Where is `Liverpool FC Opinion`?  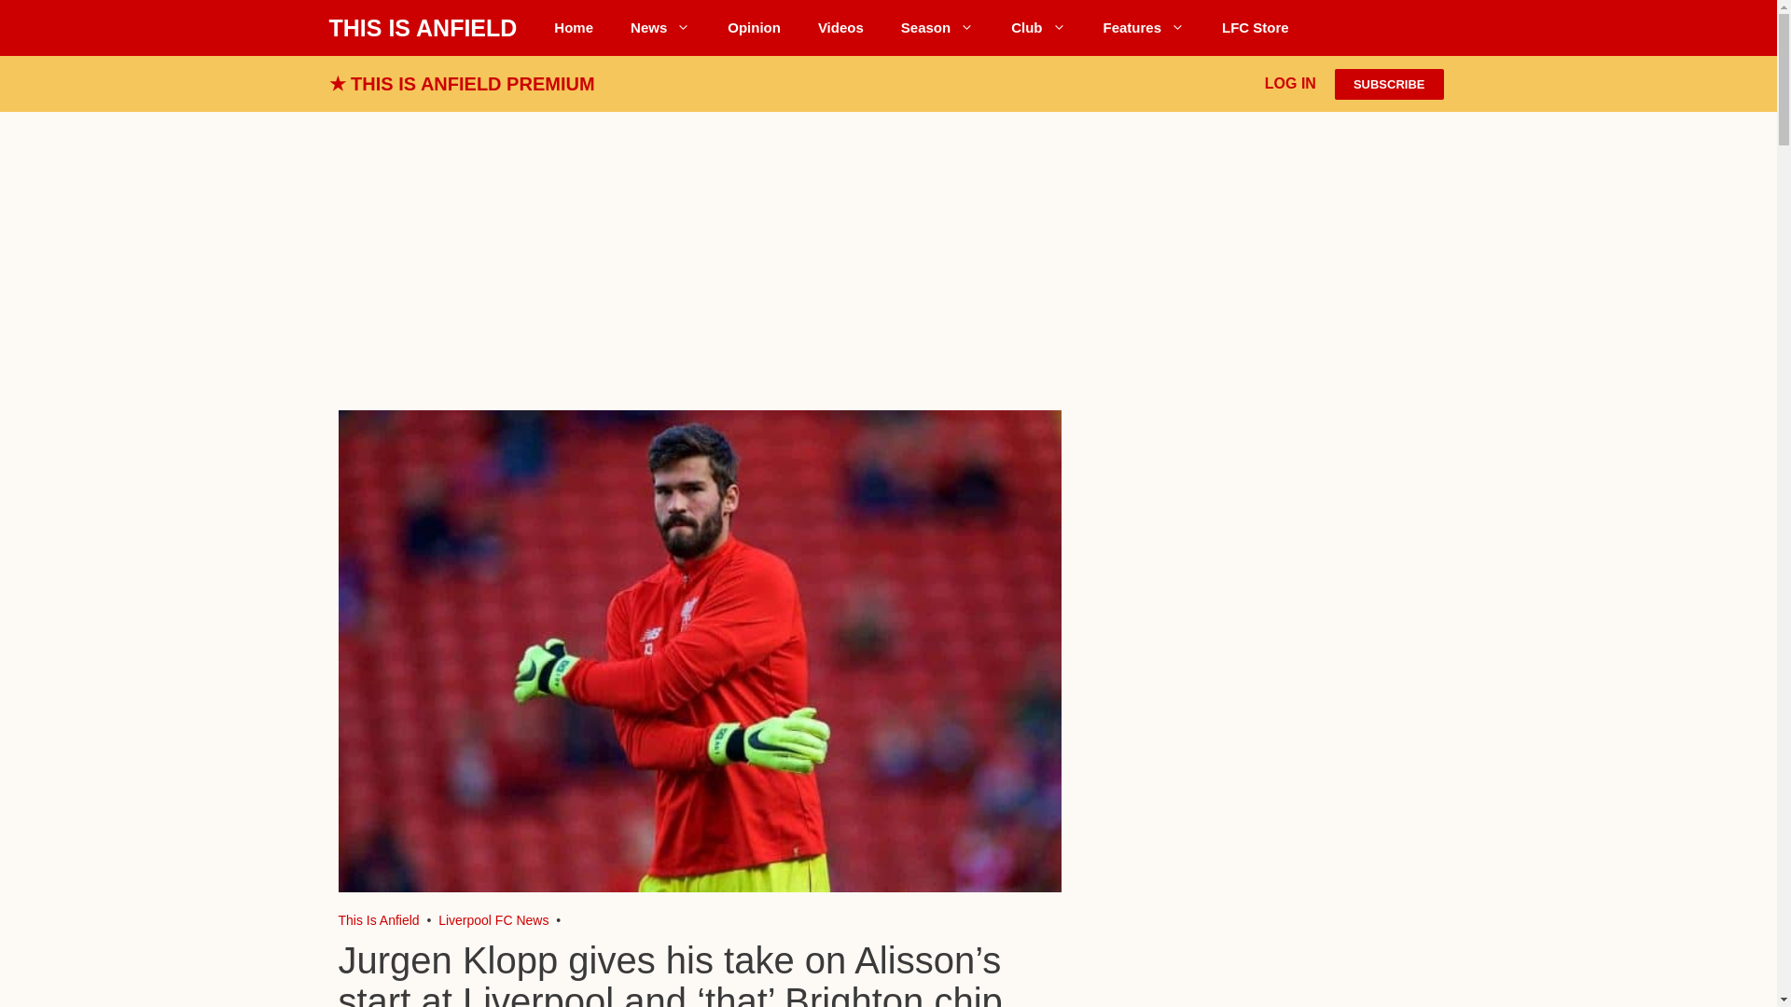
Liverpool FC Opinion is located at coordinates (754, 28).